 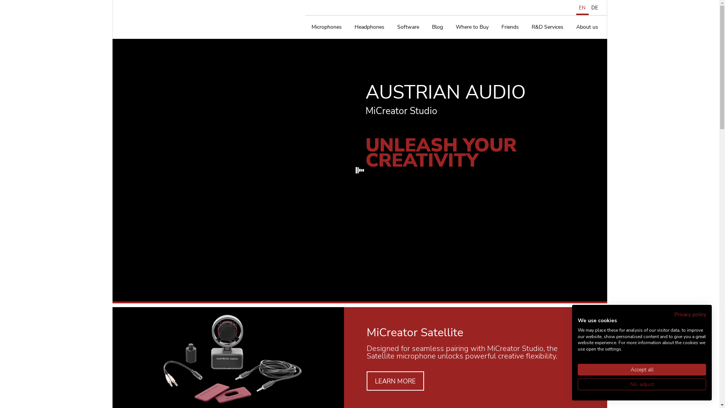 What do you see at coordinates (360, 170) in the screenshot?
I see `AUSTRIAN AUDIO
MiCreator Studio
UNLEASH YOUR CREATIVITY` at bounding box center [360, 170].